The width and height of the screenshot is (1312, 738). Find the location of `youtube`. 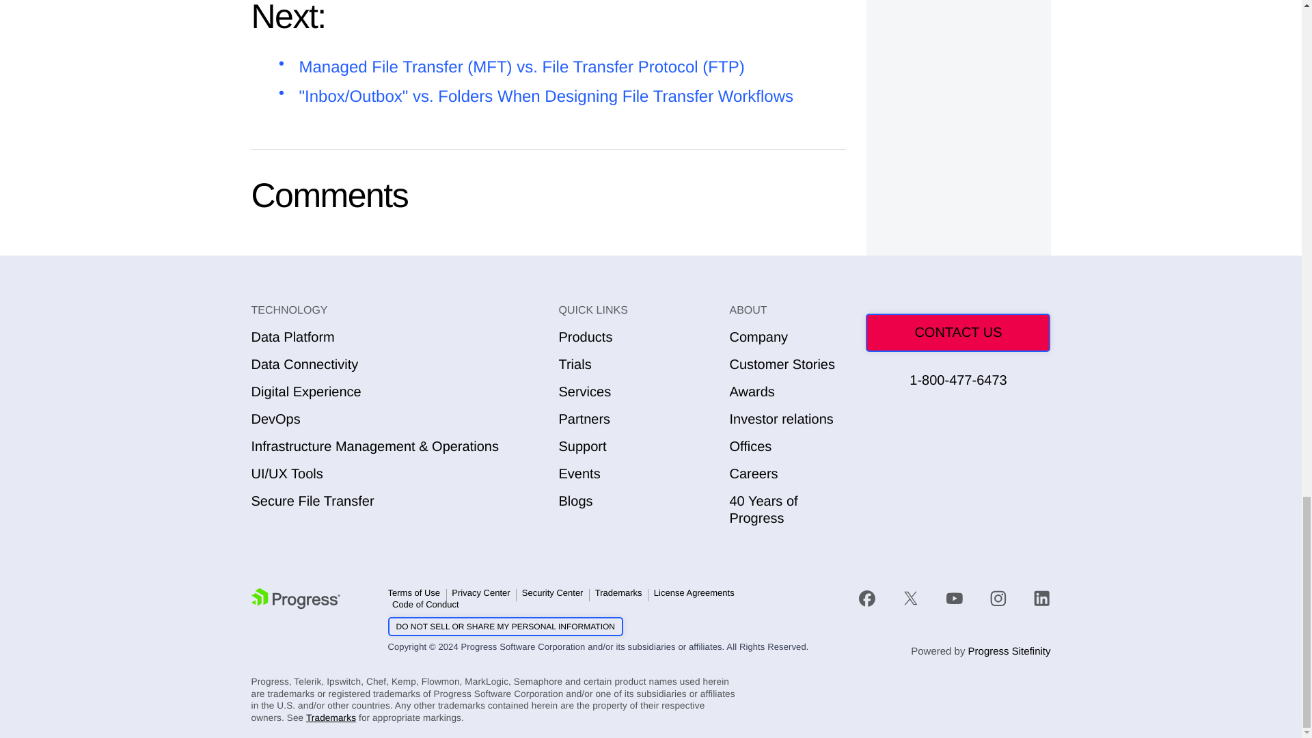

youtube is located at coordinates (954, 597).